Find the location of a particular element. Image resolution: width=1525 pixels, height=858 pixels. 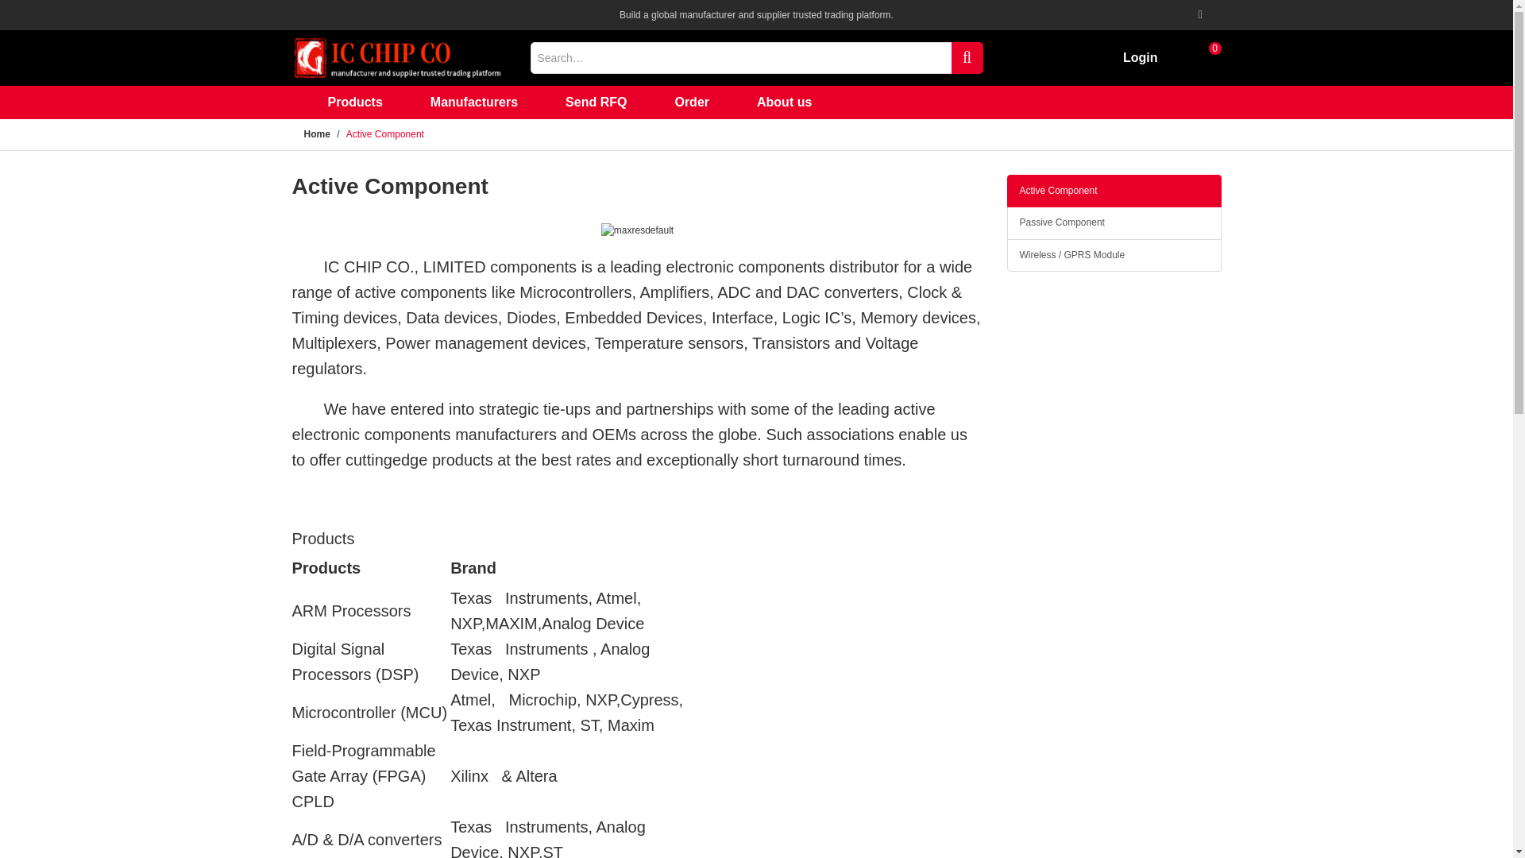

Send RFQ is located at coordinates (596, 102).